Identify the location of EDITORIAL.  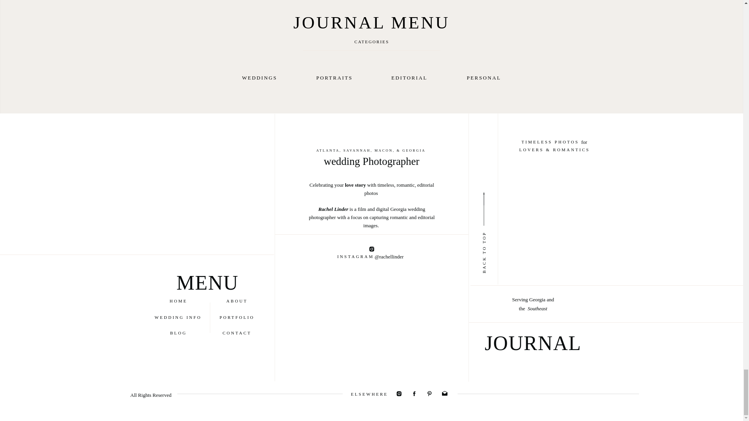
(410, 77).